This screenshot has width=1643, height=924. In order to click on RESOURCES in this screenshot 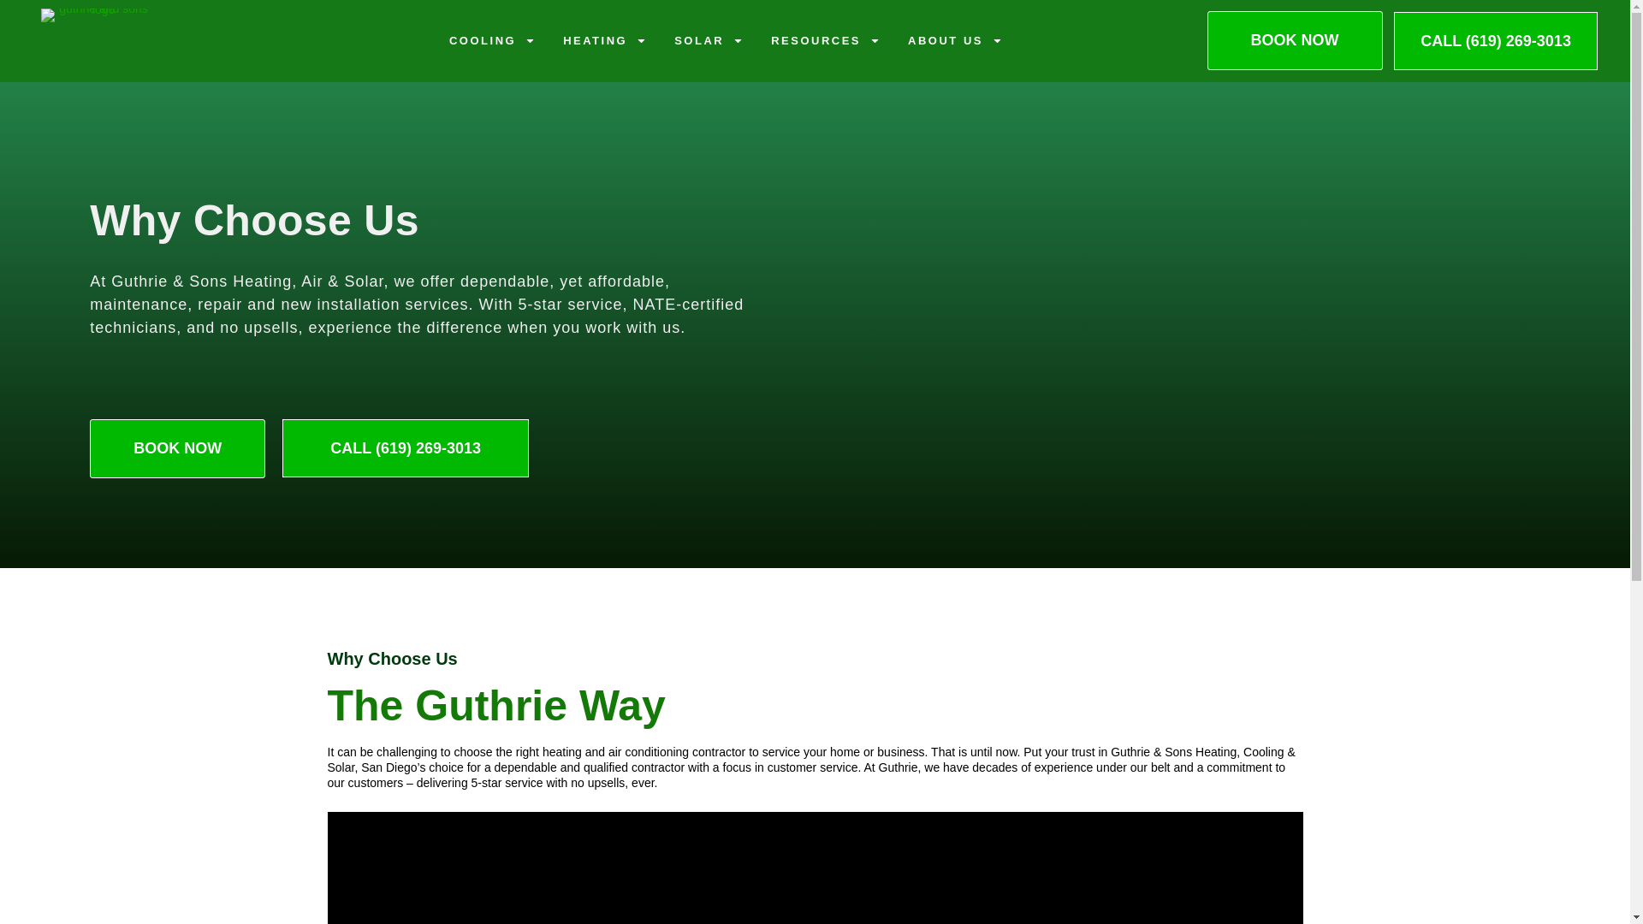, I will do `click(825, 41)`.